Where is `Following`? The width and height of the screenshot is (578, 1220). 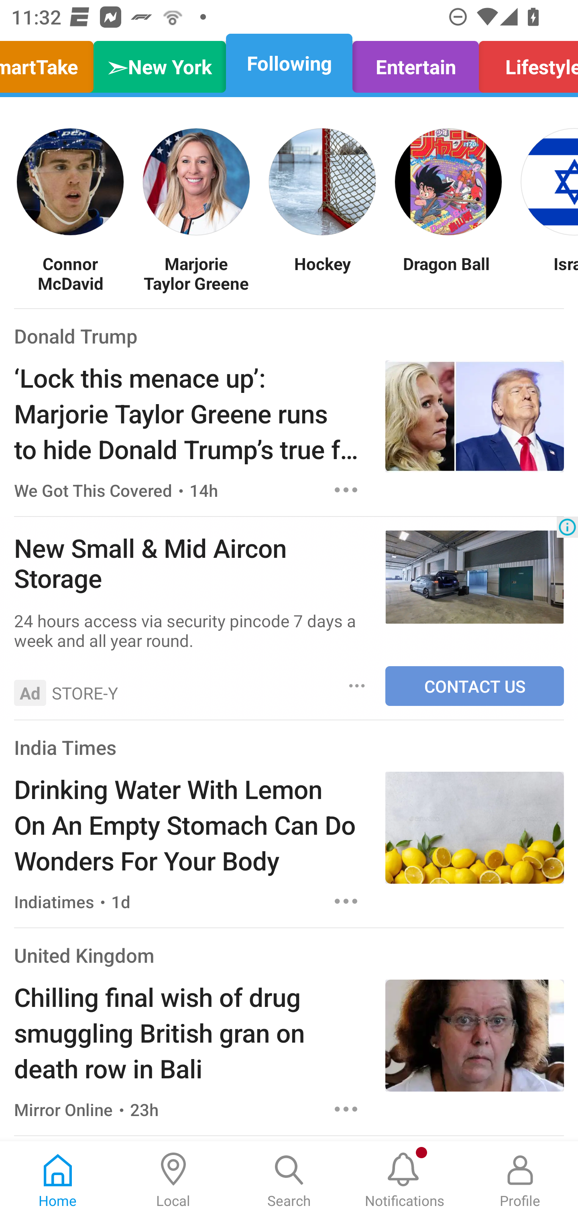 Following is located at coordinates (289, 63).